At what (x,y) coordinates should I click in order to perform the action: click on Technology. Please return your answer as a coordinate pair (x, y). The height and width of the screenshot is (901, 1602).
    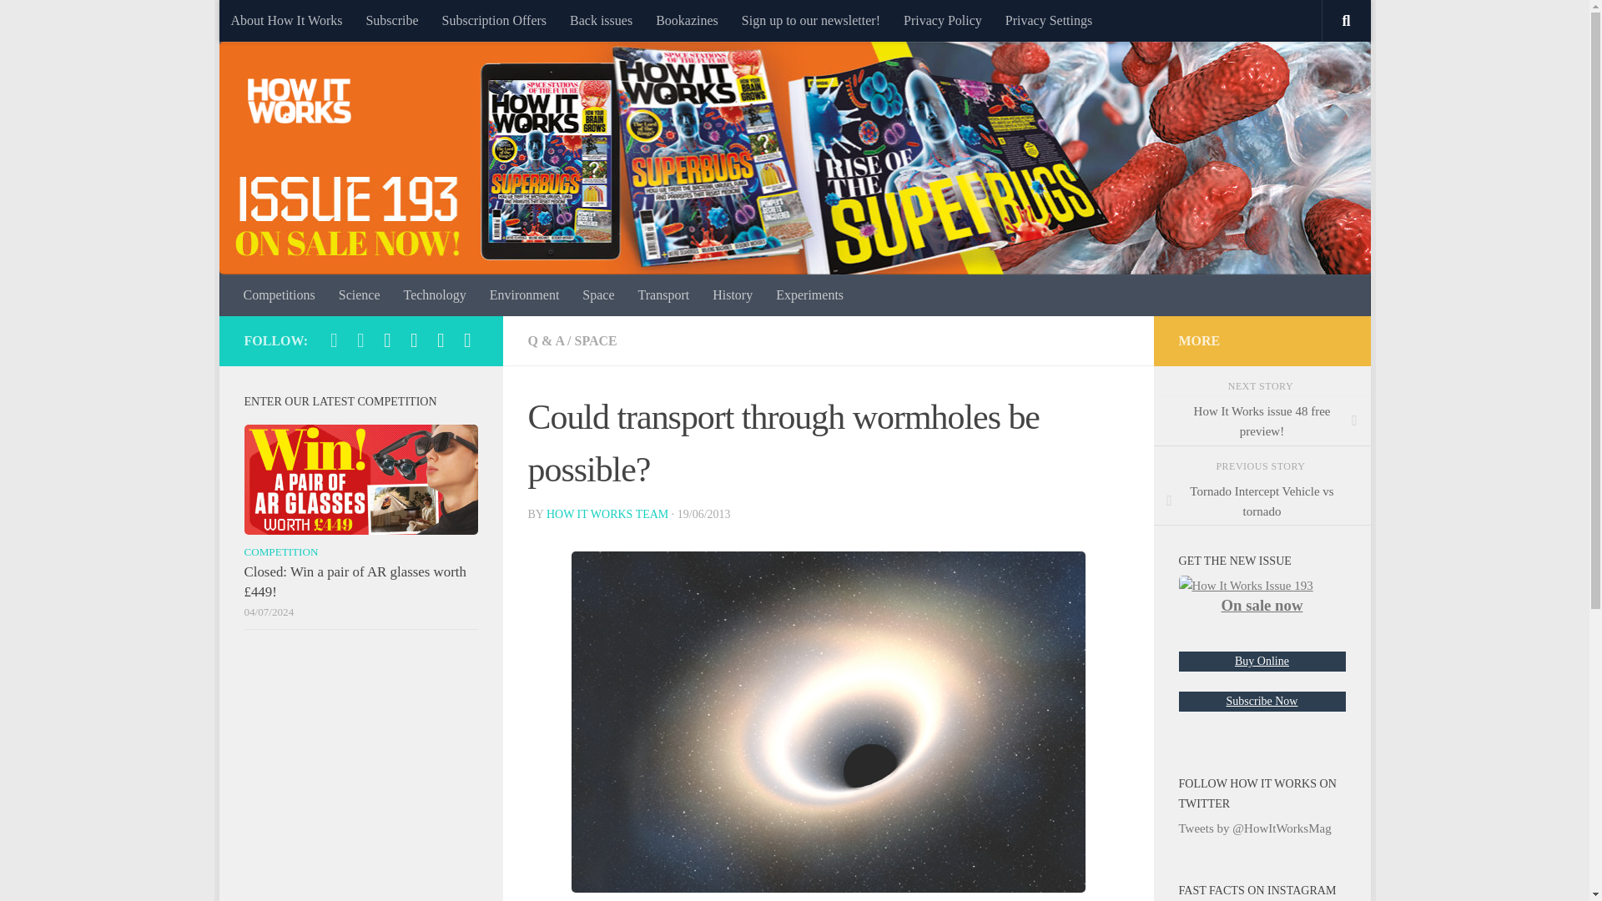
    Looking at the image, I should click on (434, 295).